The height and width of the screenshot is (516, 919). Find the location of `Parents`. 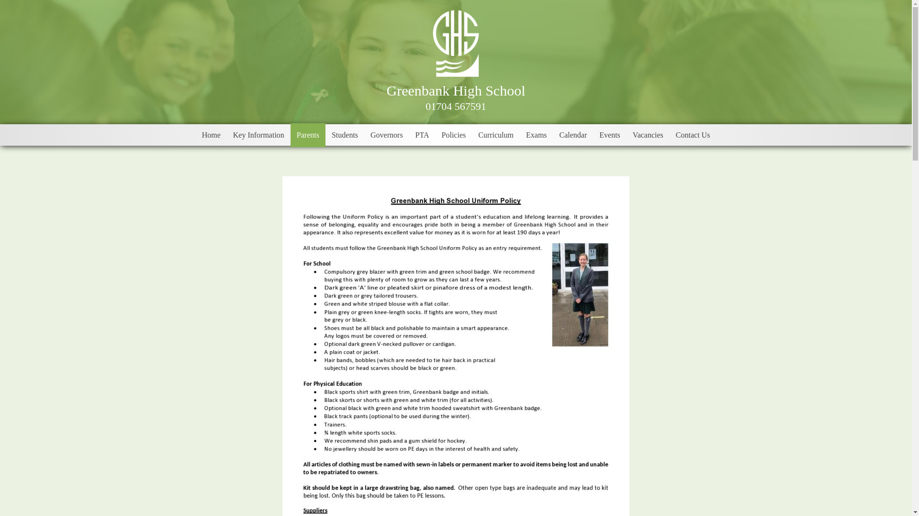

Parents is located at coordinates (307, 135).